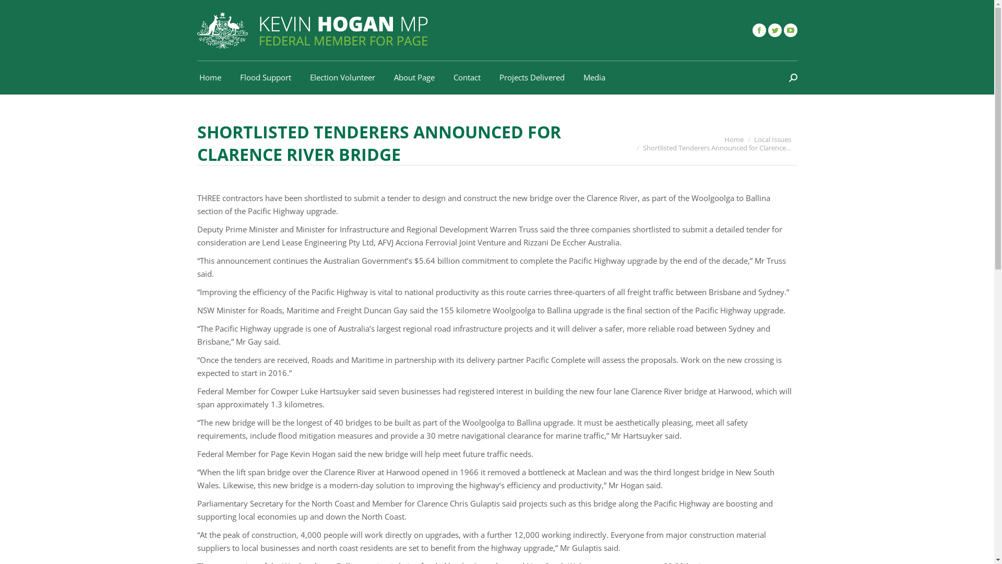 The width and height of the screenshot is (1002, 564). What do you see at coordinates (414, 77) in the screenshot?
I see `About Page` at bounding box center [414, 77].